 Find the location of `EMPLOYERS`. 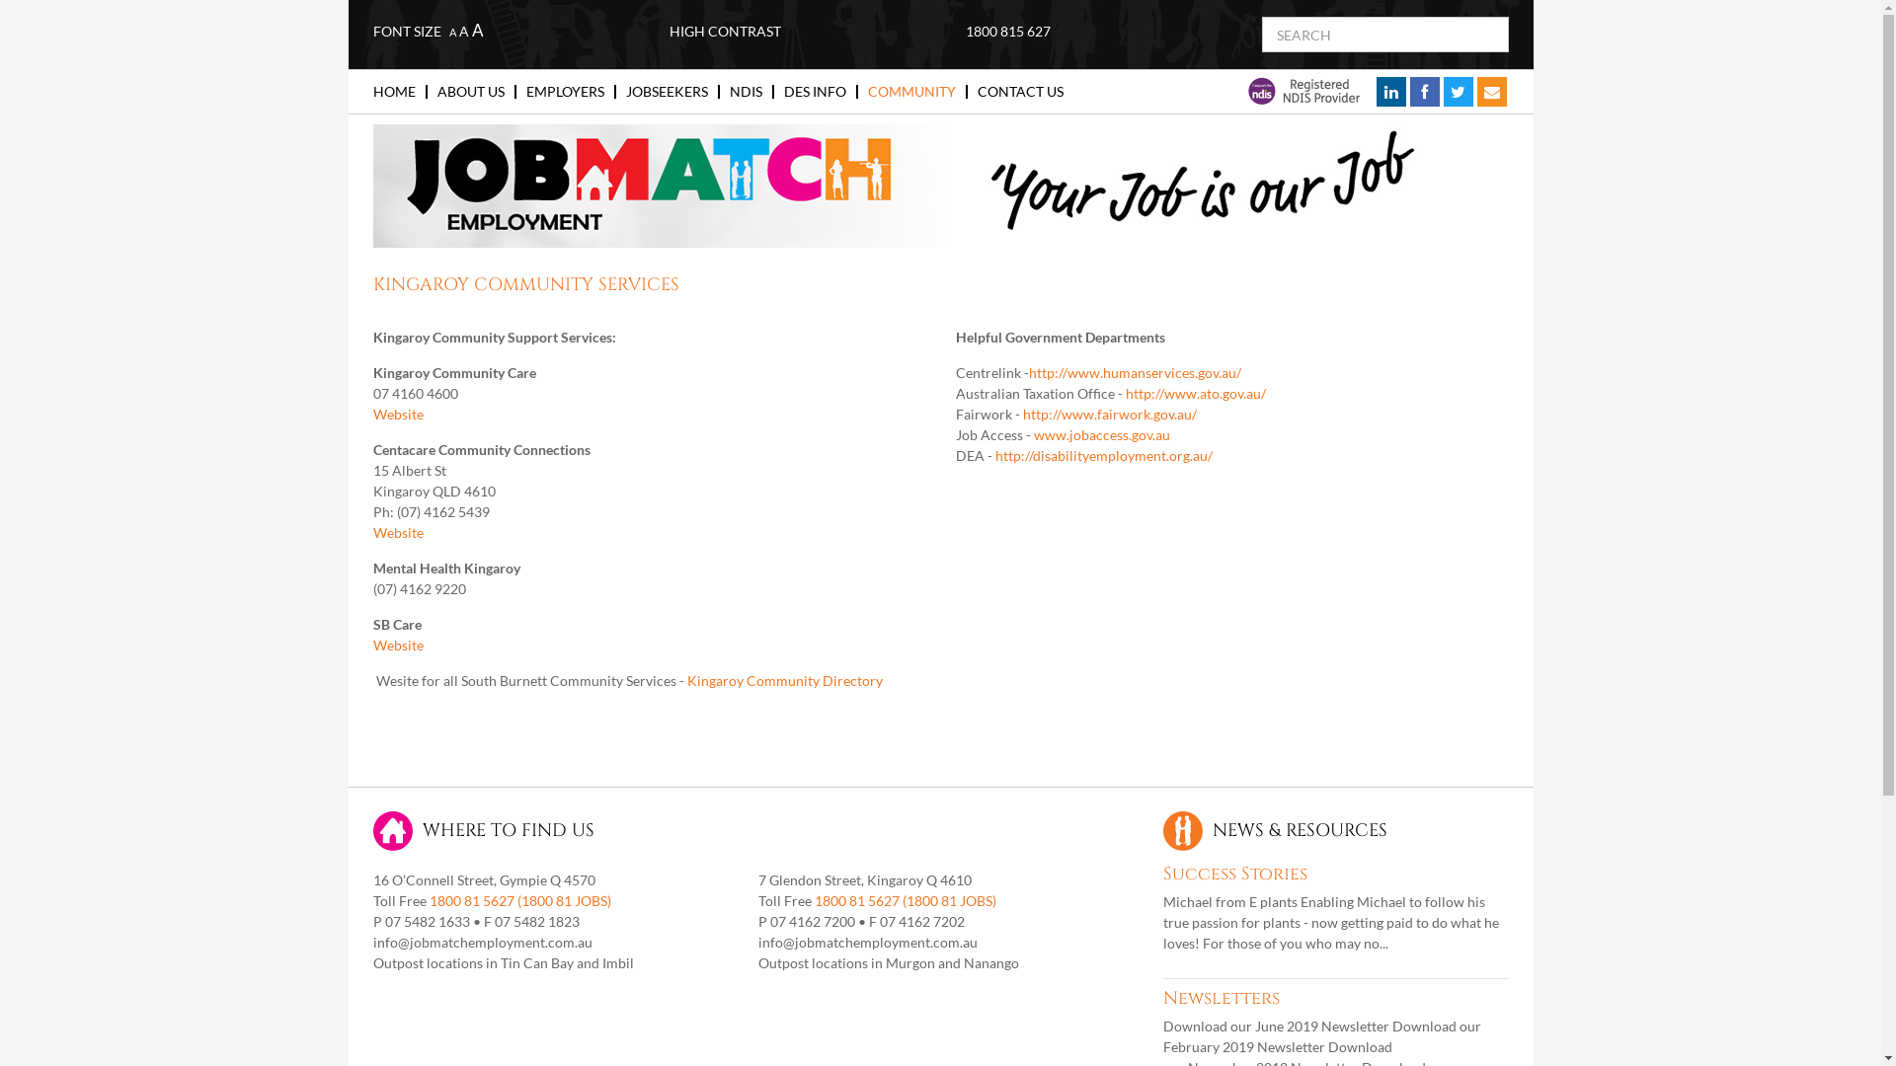

EMPLOYERS is located at coordinates (571, 92).